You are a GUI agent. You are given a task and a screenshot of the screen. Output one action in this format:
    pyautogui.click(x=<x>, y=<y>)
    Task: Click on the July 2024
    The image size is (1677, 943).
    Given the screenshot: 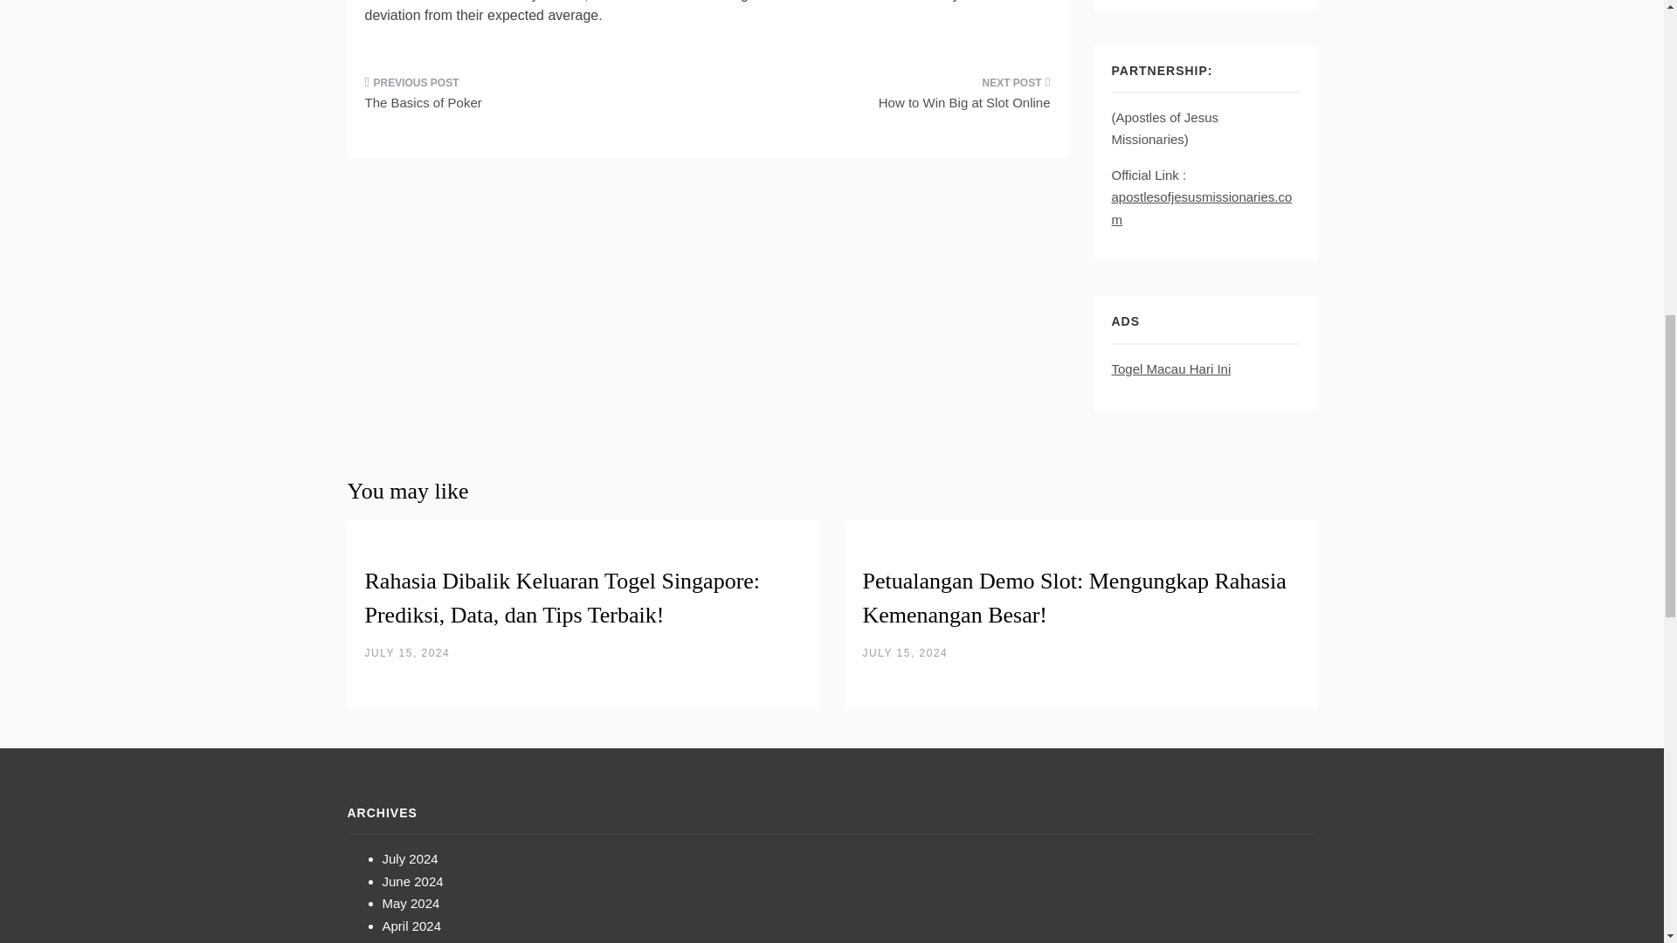 What is the action you would take?
    pyautogui.click(x=410, y=859)
    